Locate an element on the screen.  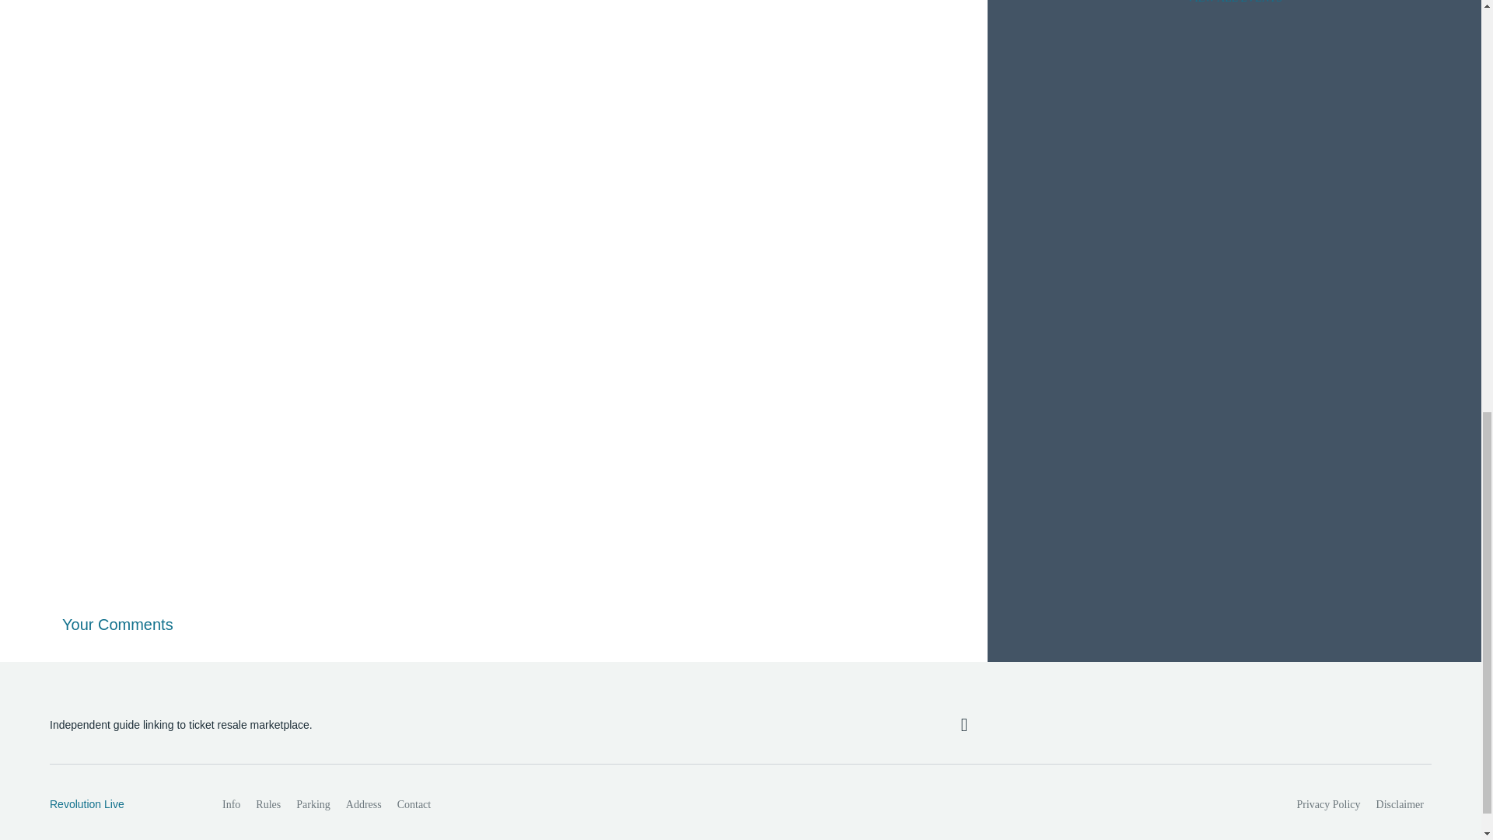
Rules is located at coordinates (267, 805).